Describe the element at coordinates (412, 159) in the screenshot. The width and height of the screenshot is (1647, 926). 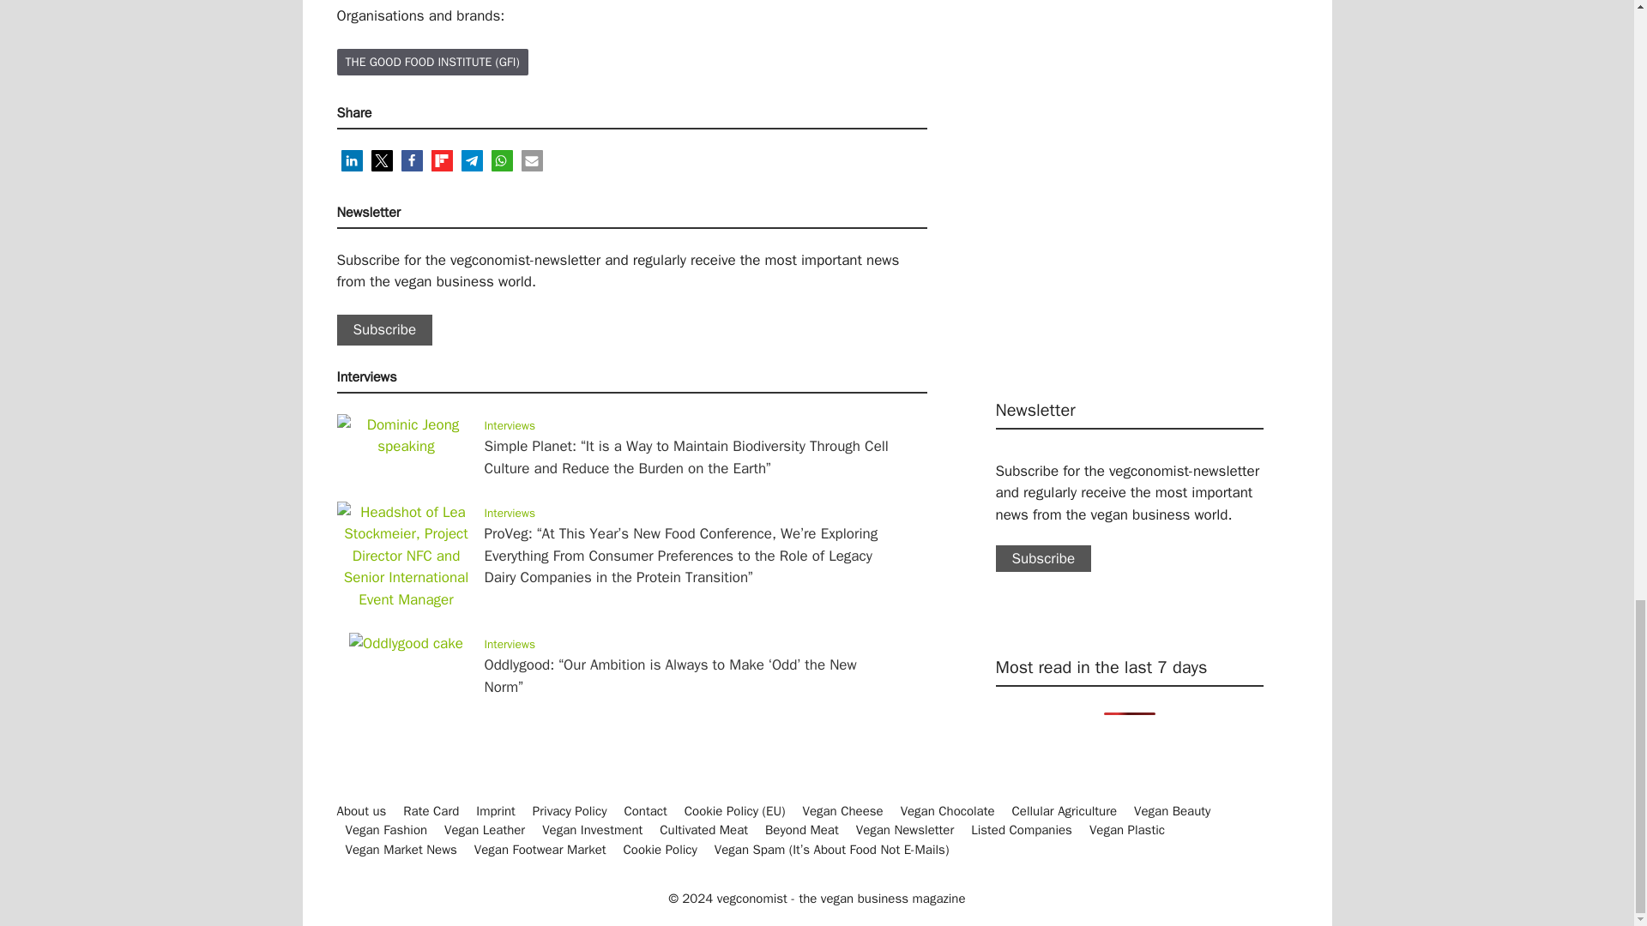
I see `Share on Facebook` at that location.